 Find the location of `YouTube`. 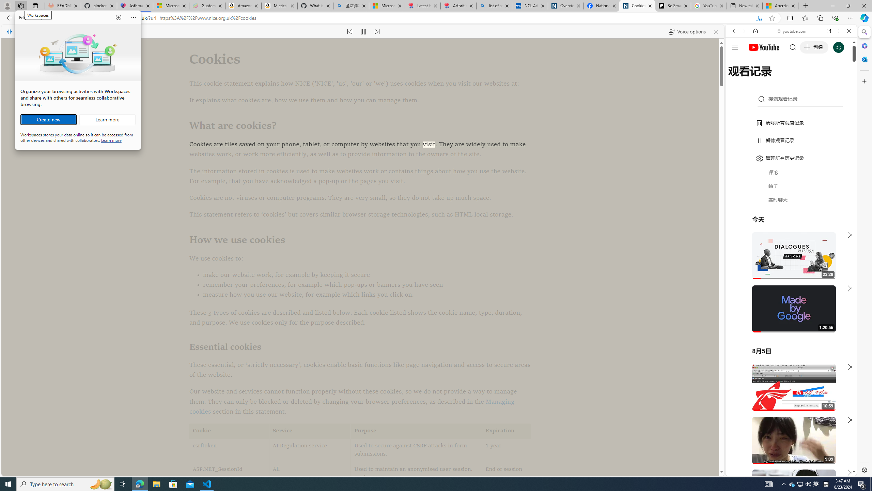

YouTube is located at coordinates (788, 393).